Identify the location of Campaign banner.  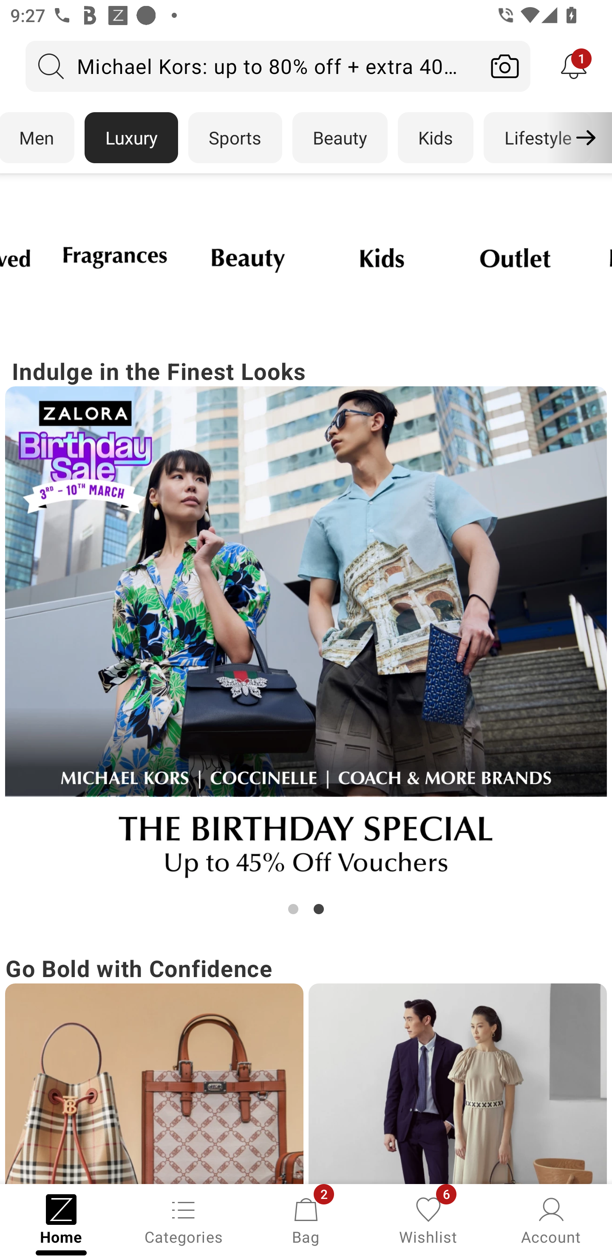
(249, 258).